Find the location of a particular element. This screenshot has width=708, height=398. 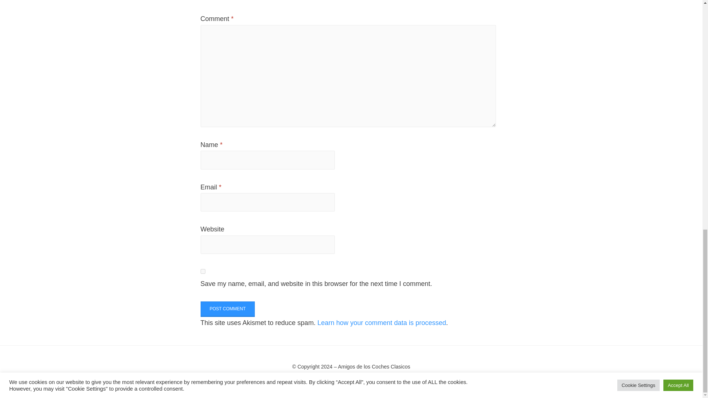

WordPress is located at coordinates (394, 377).